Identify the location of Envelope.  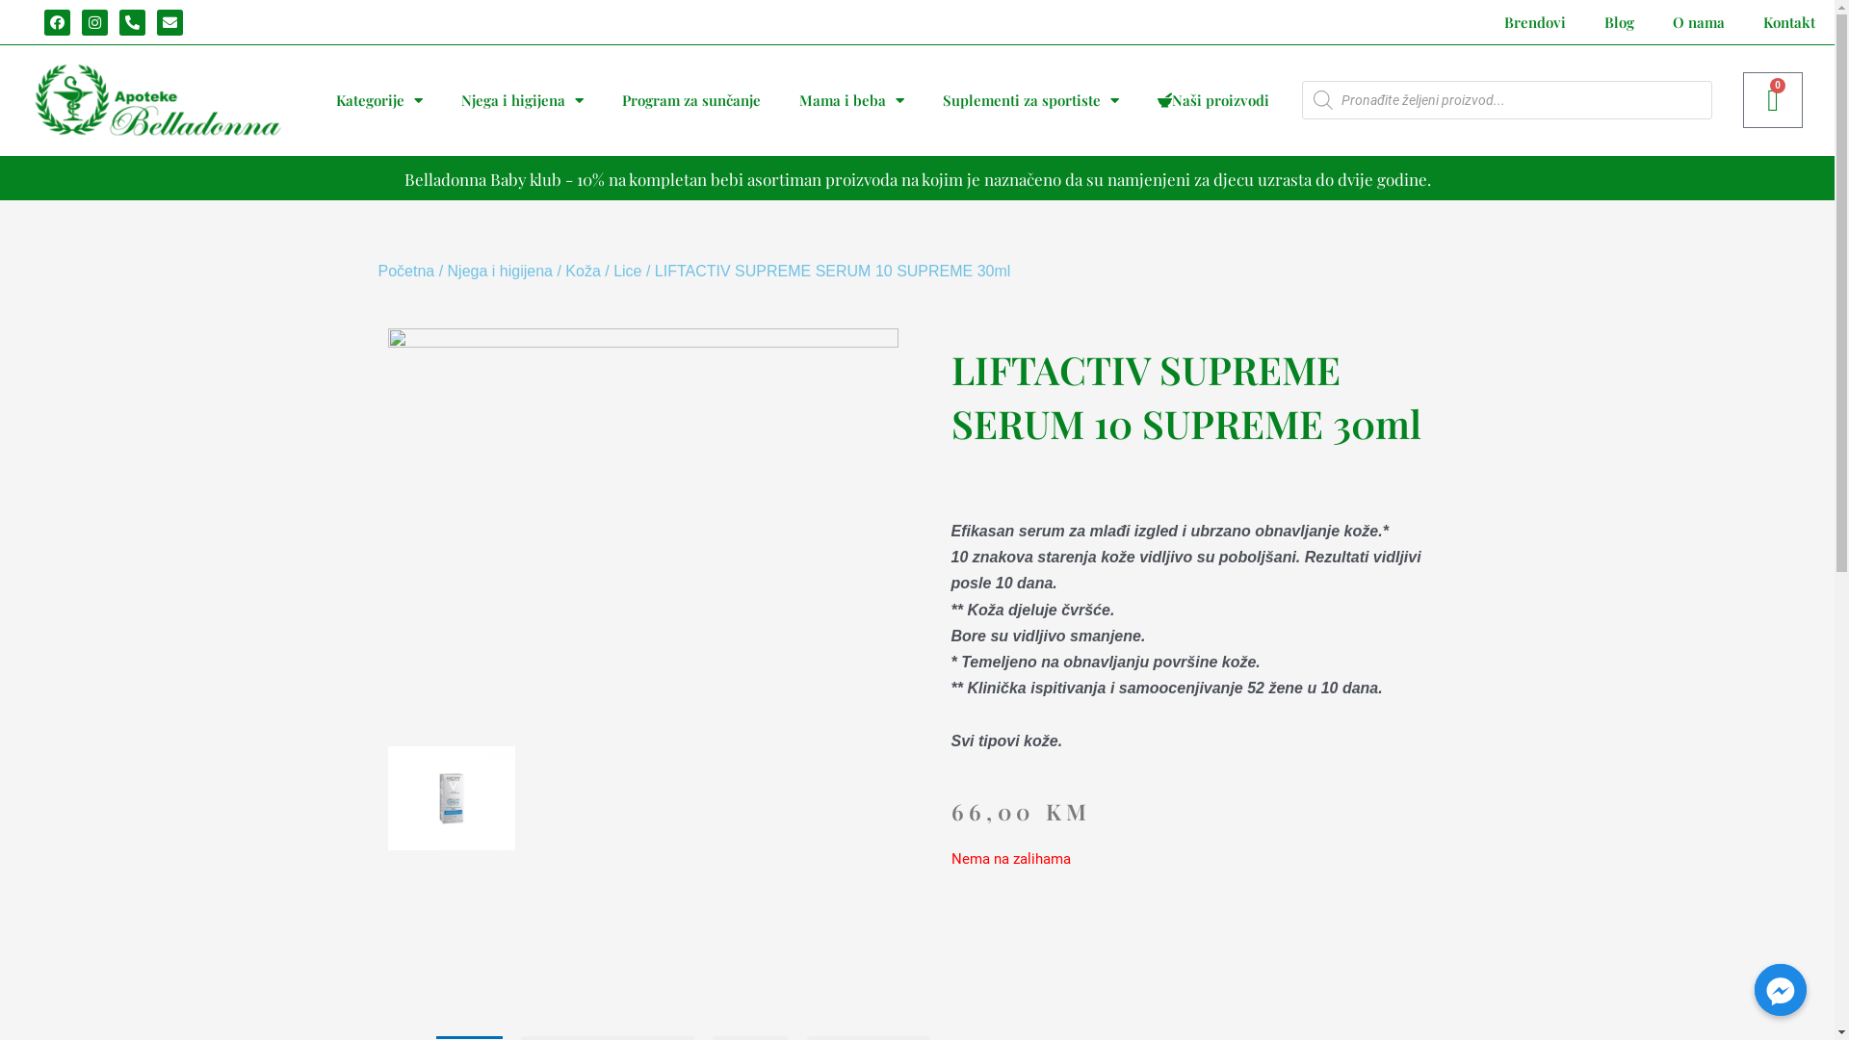
(169, 23).